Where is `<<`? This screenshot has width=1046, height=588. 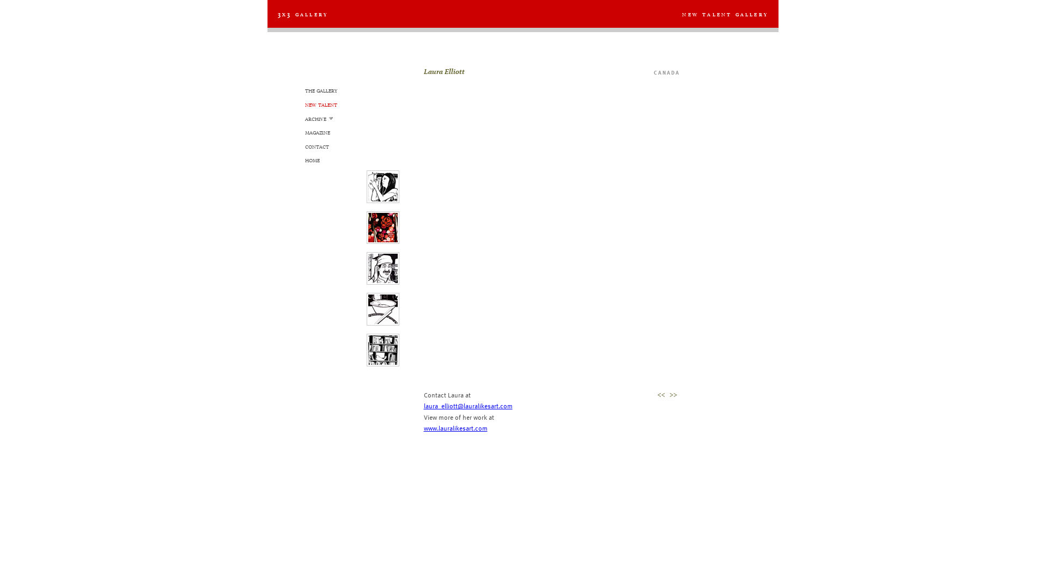
<< is located at coordinates (662, 394).